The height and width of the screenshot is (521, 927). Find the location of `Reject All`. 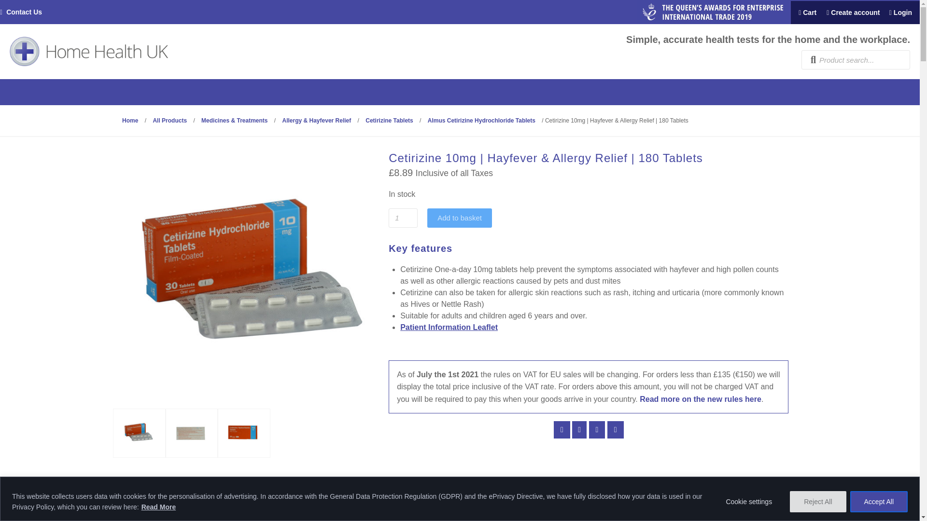

Reject All is located at coordinates (817, 502).